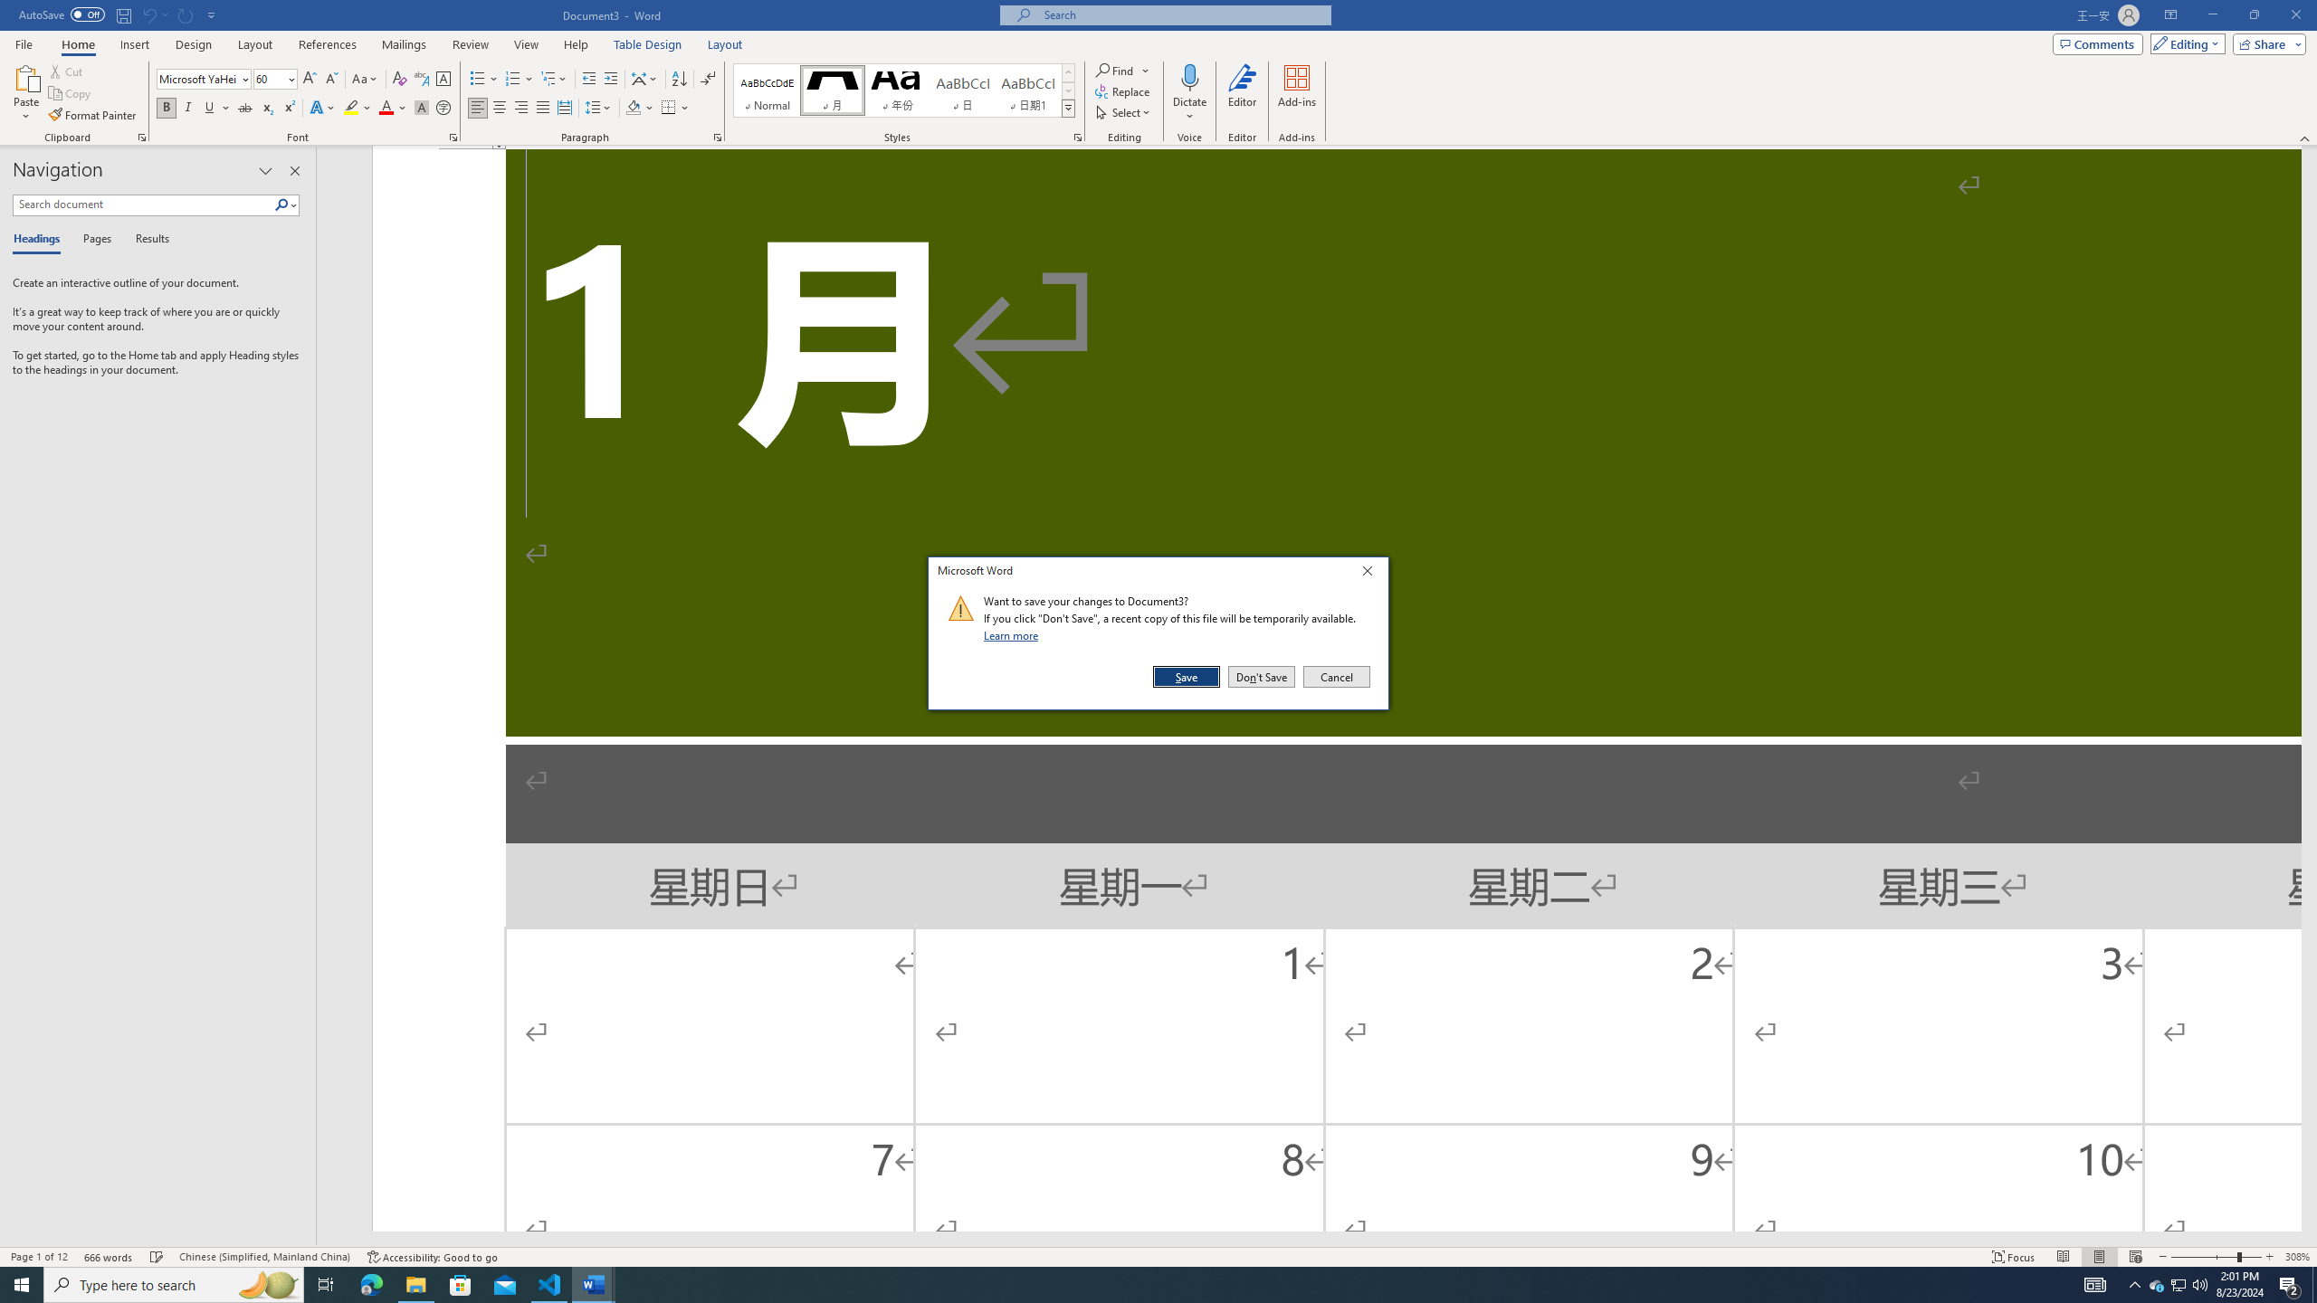  Describe the element at coordinates (331, 80) in the screenshot. I see `Shrink Font` at that location.